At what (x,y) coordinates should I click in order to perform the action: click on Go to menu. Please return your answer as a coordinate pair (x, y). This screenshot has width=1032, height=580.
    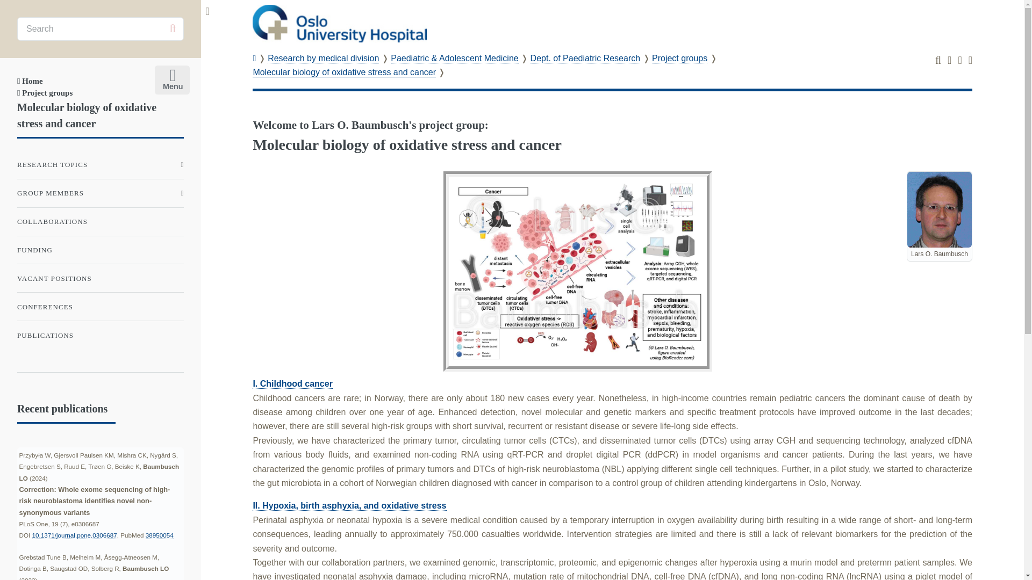
    Looking at the image, I should click on (970, 61).